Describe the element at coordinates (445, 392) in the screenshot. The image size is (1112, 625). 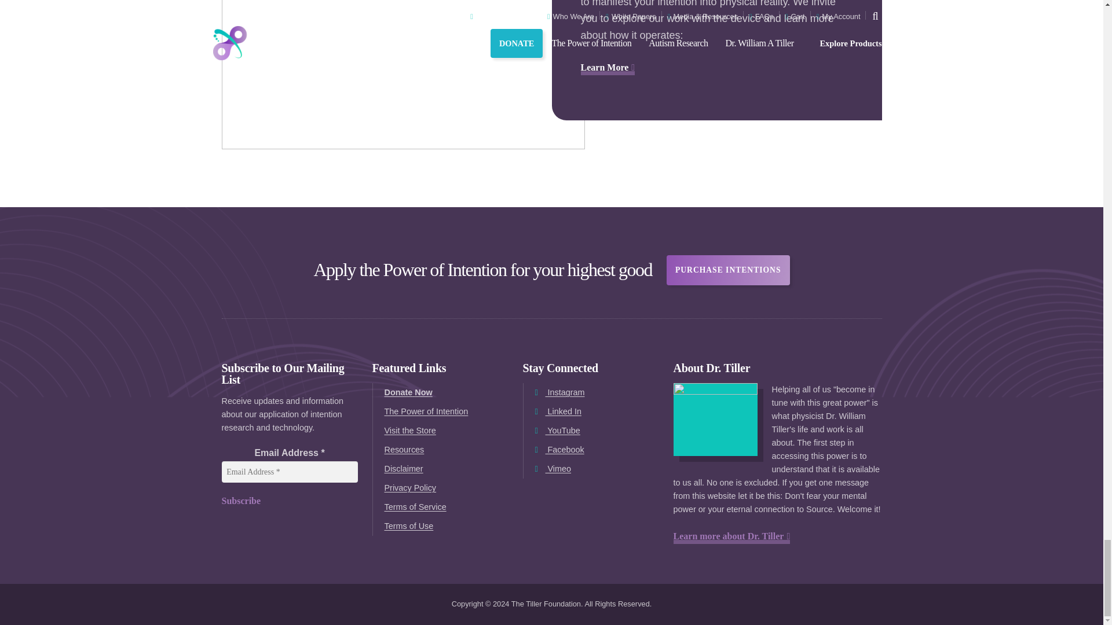
I see `Donate Now` at that location.